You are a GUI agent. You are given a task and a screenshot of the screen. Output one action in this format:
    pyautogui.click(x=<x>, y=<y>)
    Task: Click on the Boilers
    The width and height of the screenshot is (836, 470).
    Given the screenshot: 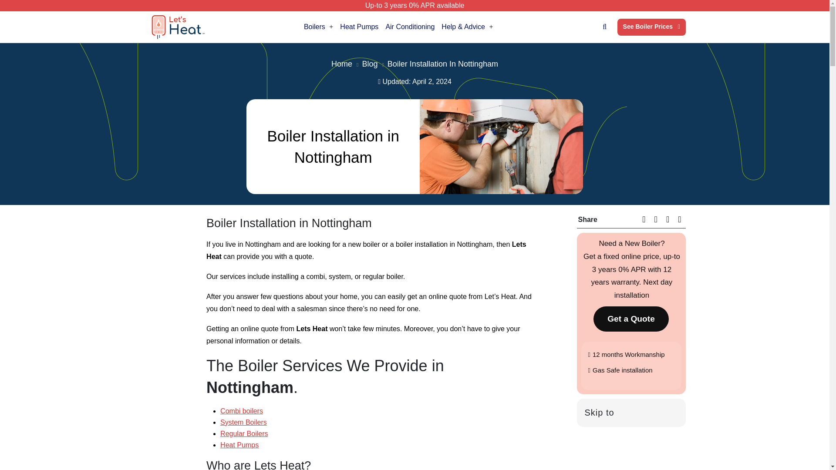 What is the action you would take?
    pyautogui.click(x=318, y=27)
    